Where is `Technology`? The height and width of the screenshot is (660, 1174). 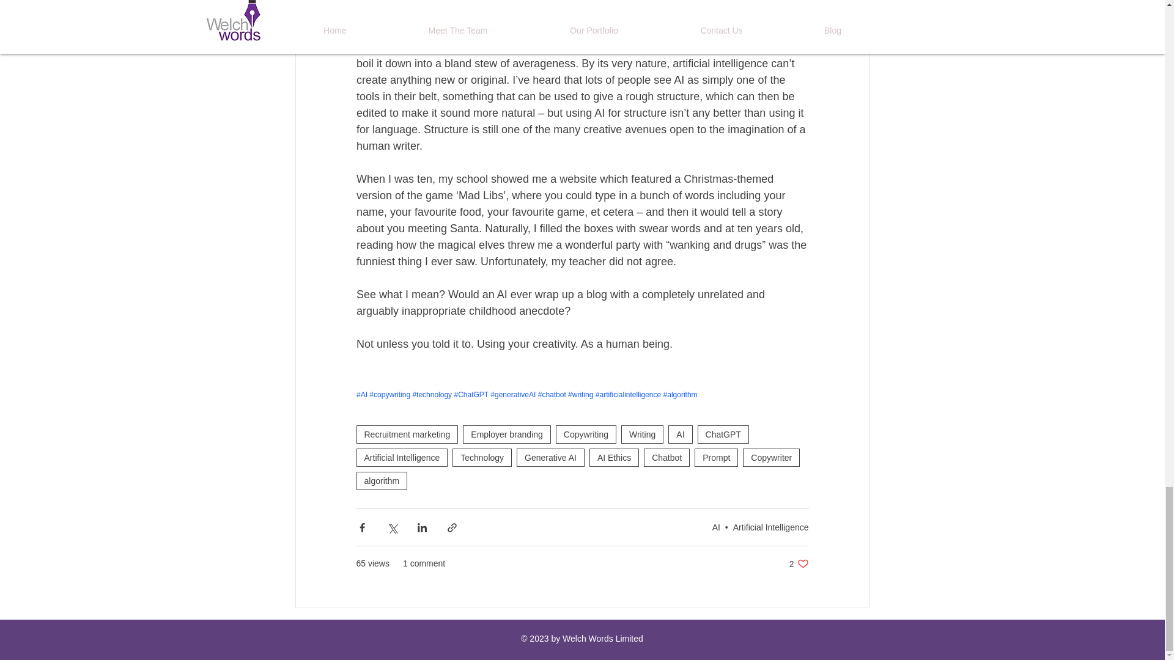
Technology is located at coordinates (482, 457).